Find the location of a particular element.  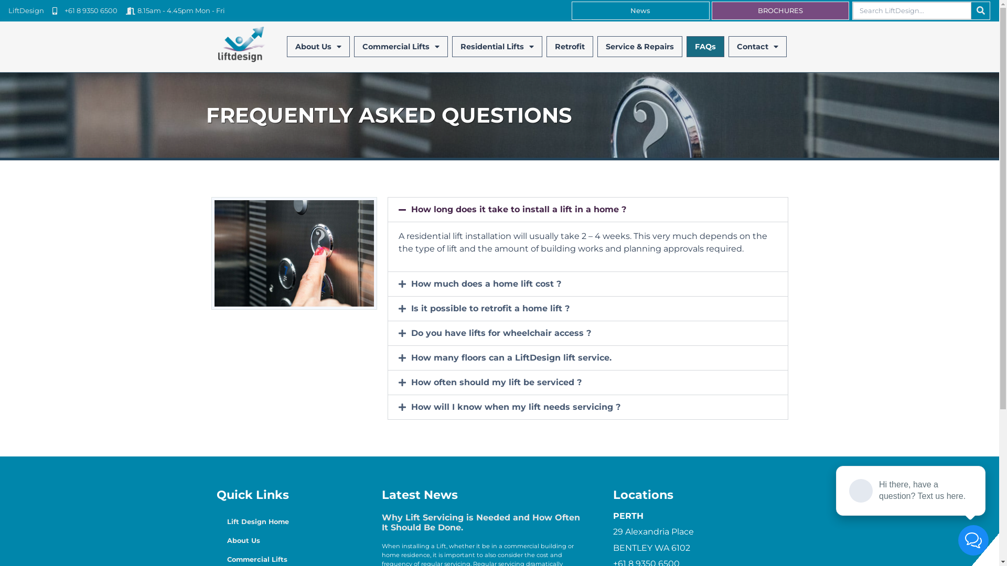

BROCHURES is located at coordinates (780, 10).